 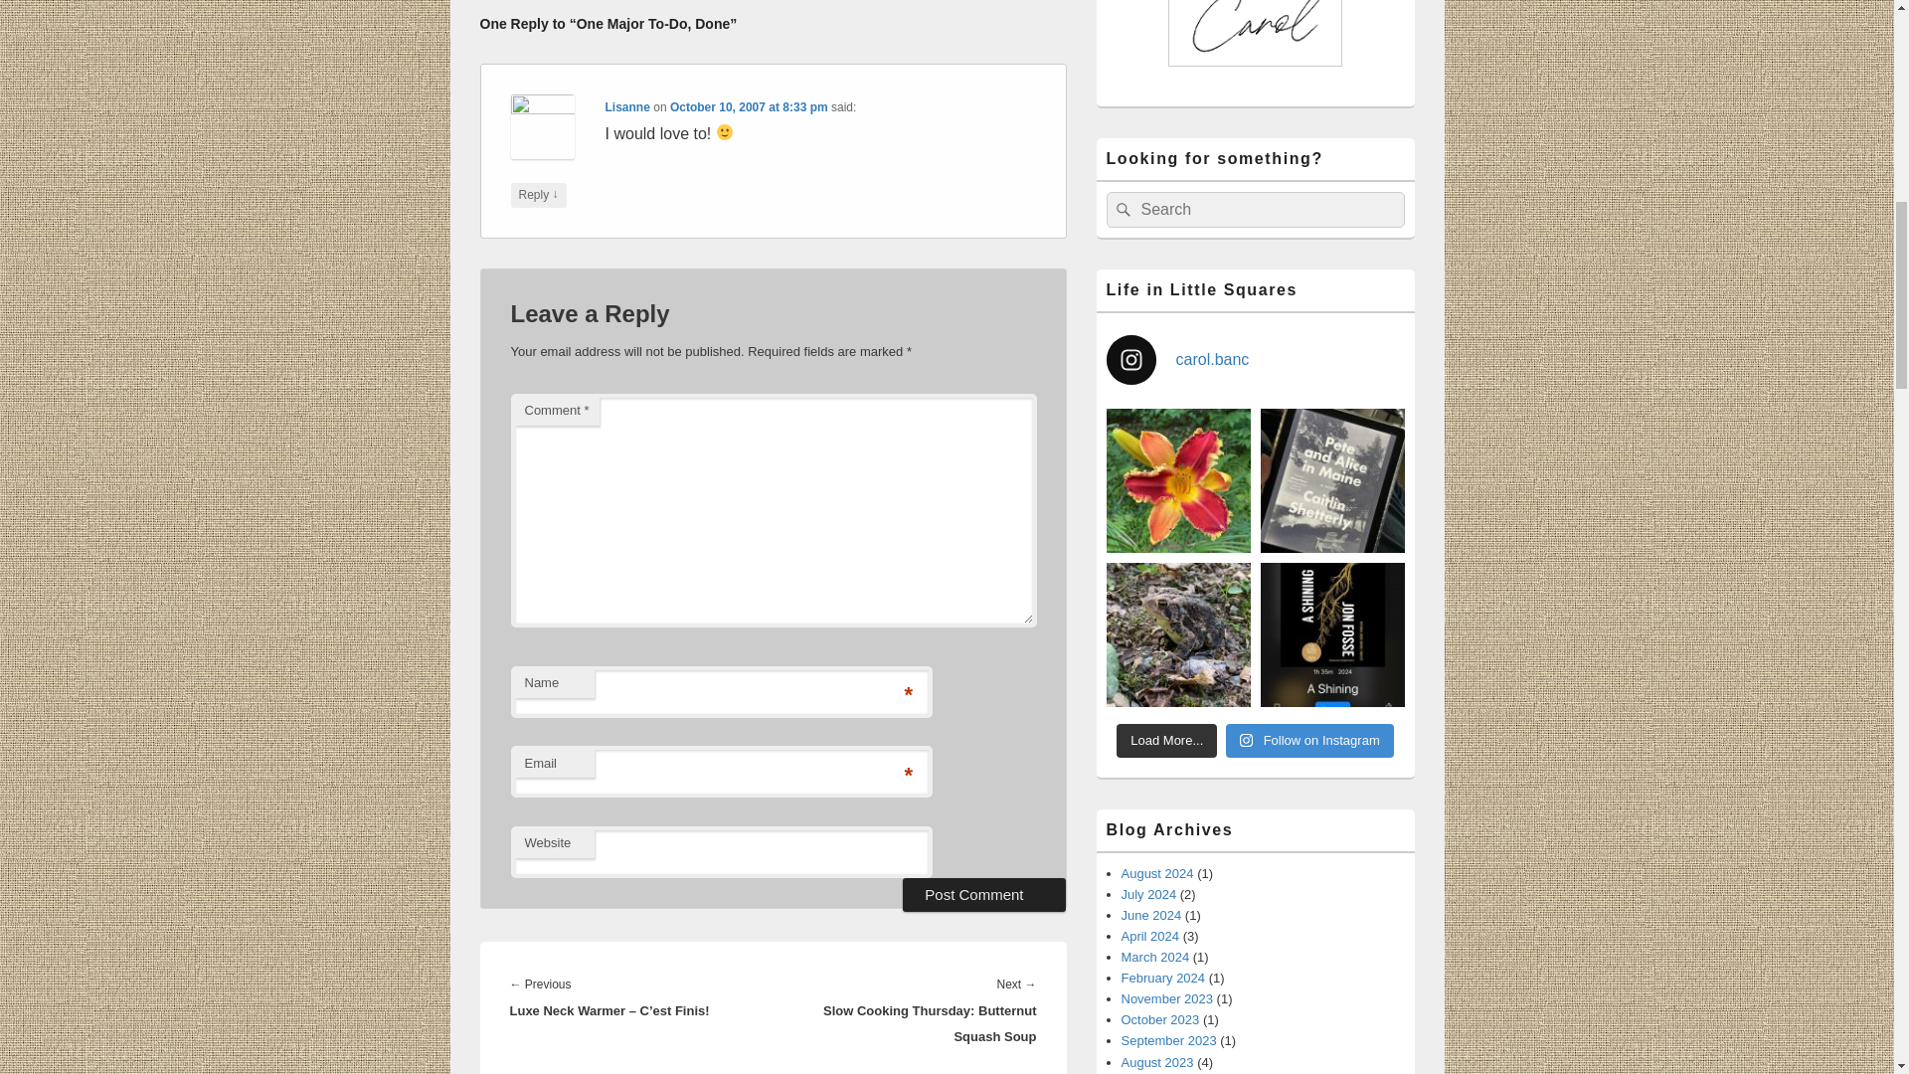 I want to click on Lisanne, so click(x=627, y=107).